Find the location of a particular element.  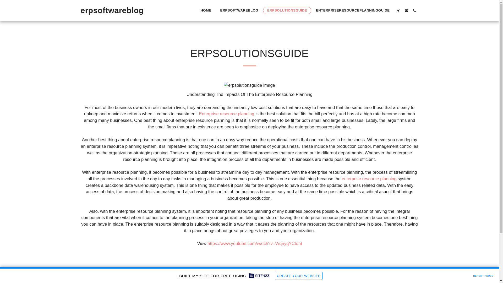

HOME is located at coordinates (205, 10).